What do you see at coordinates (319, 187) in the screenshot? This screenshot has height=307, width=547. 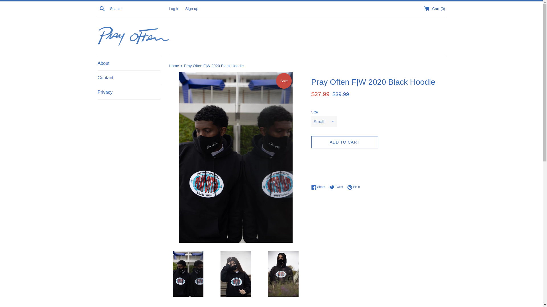 I see `Share on Facebook` at bounding box center [319, 187].